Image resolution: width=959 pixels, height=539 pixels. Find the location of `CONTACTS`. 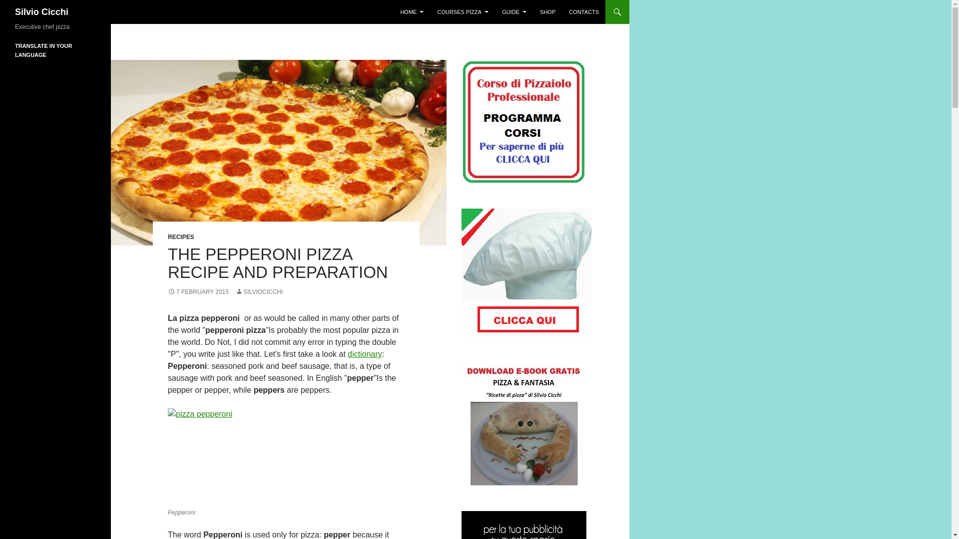

CONTACTS is located at coordinates (584, 12).